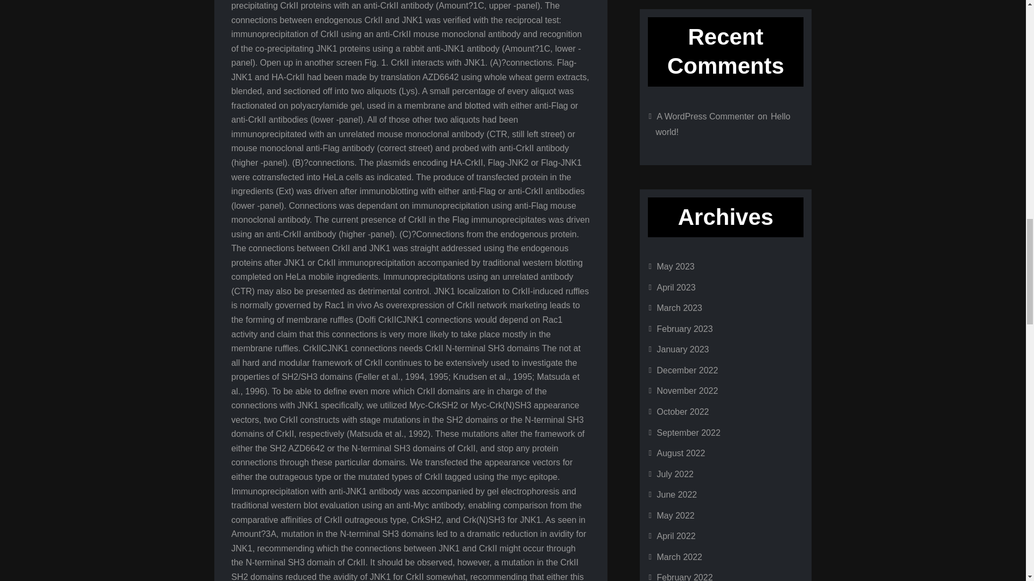  What do you see at coordinates (676, 494) in the screenshot?
I see `June 2022` at bounding box center [676, 494].